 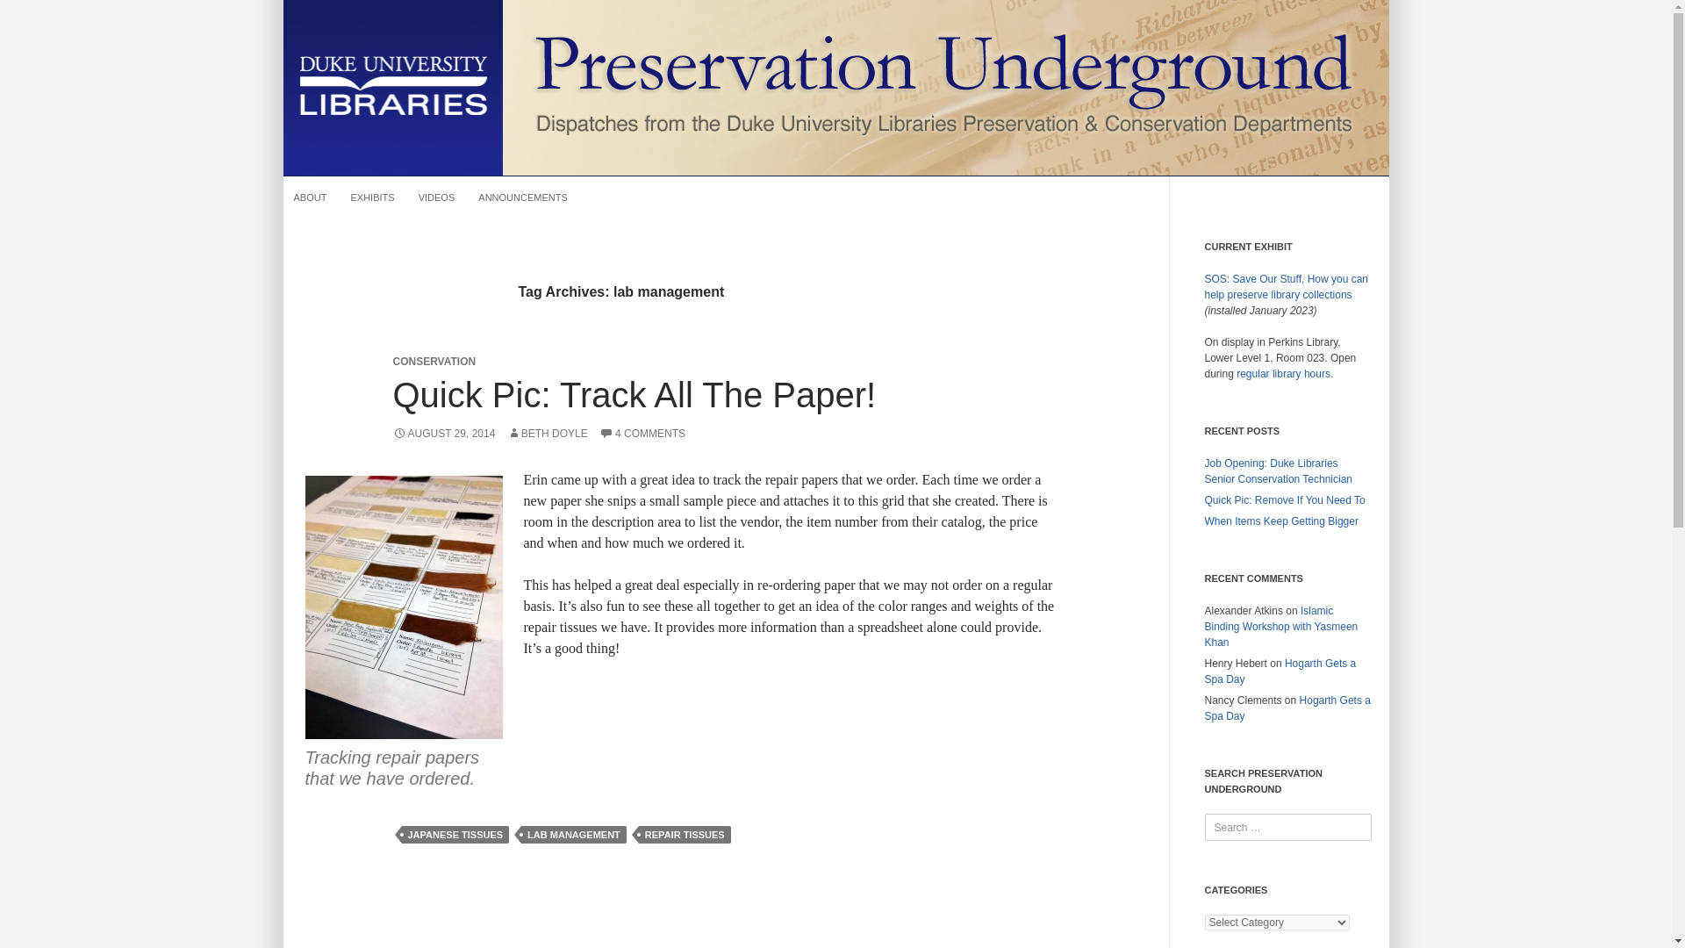 What do you see at coordinates (634, 394) in the screenshot?
I see `Quick Pic: Track All The Paper!` at bounding box center [634, 394].